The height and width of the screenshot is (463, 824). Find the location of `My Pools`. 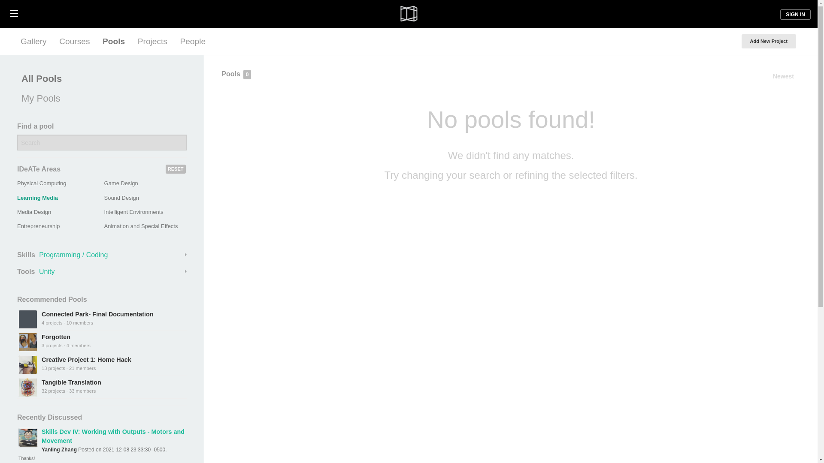

My Pools is located at coordinates (100, 99).